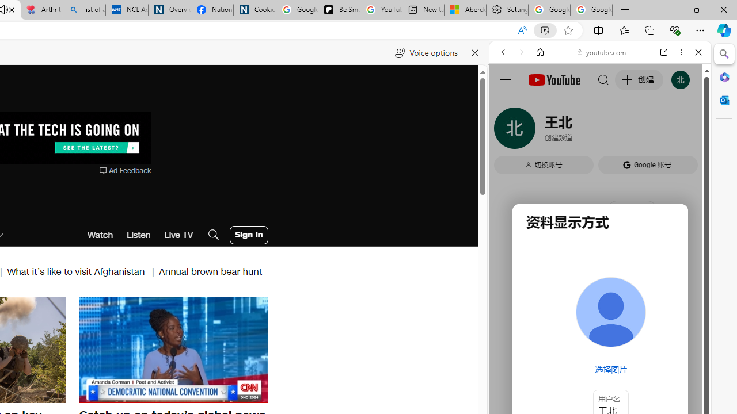  I want to click on Search videos from youtube.com, so click(579, 378).